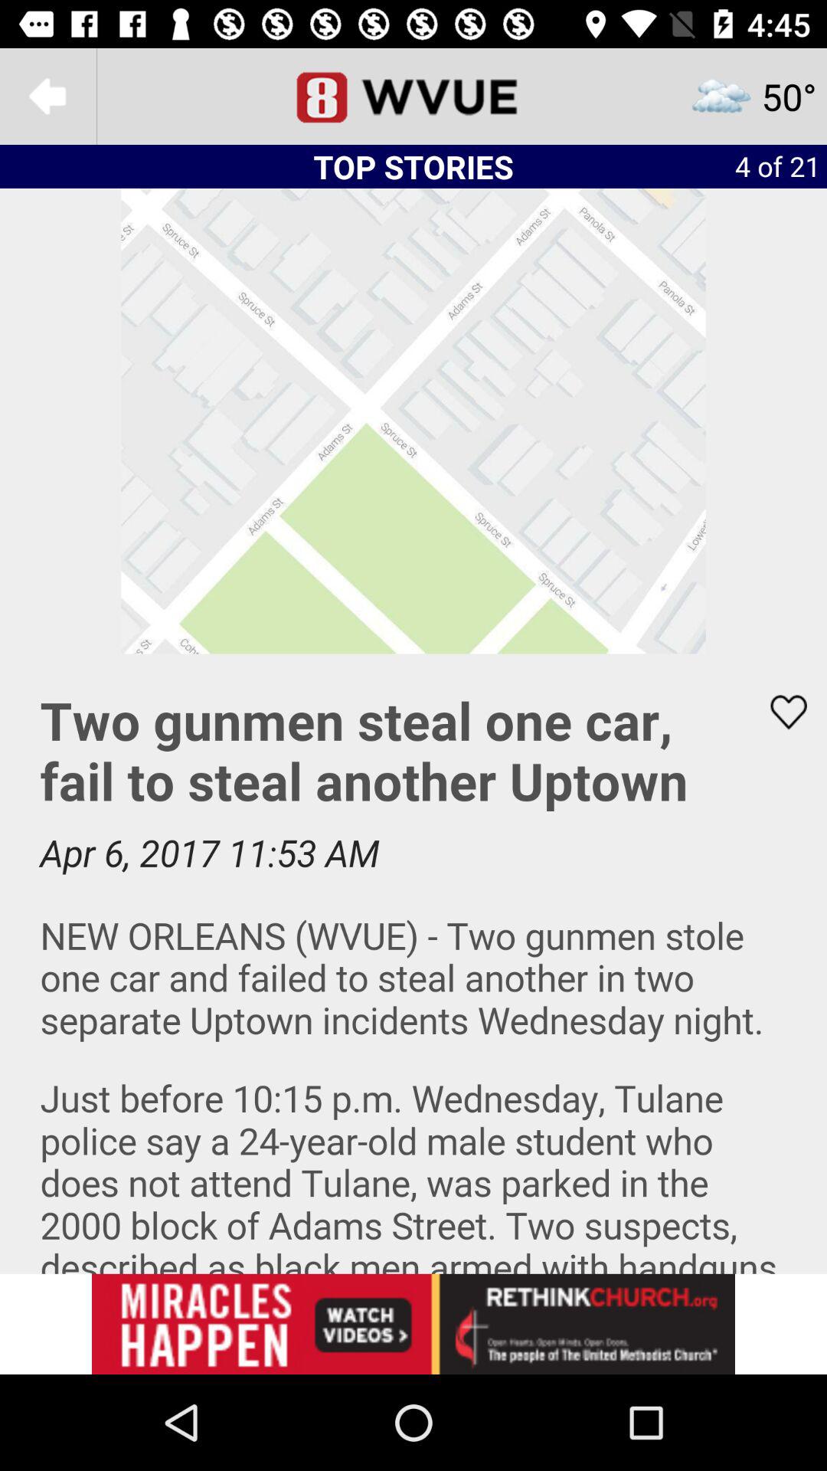 The height and width of the screenshot is (1471, 827). I want to click on open advertisement, so click(413, 1324).